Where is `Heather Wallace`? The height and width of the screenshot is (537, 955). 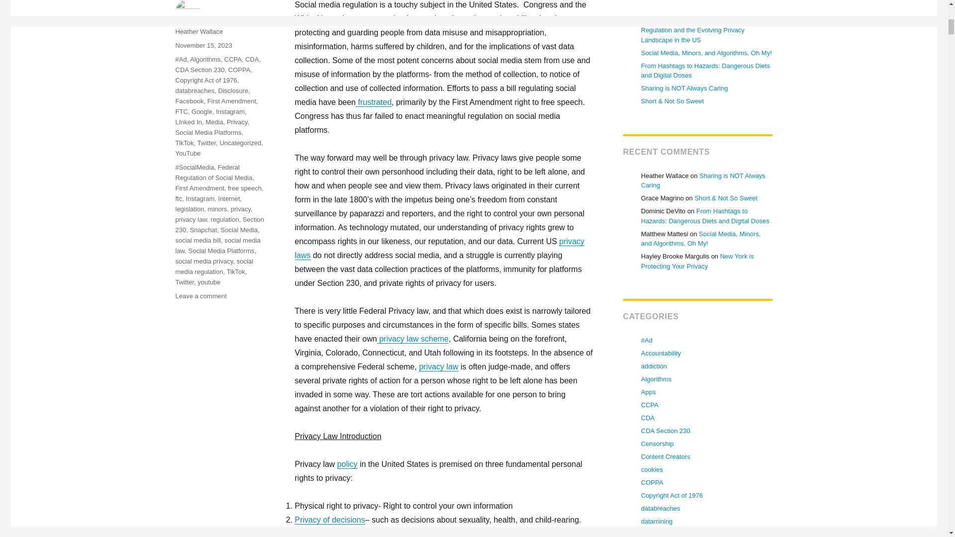 Heather Wallace is located at coordinates (198, 32).